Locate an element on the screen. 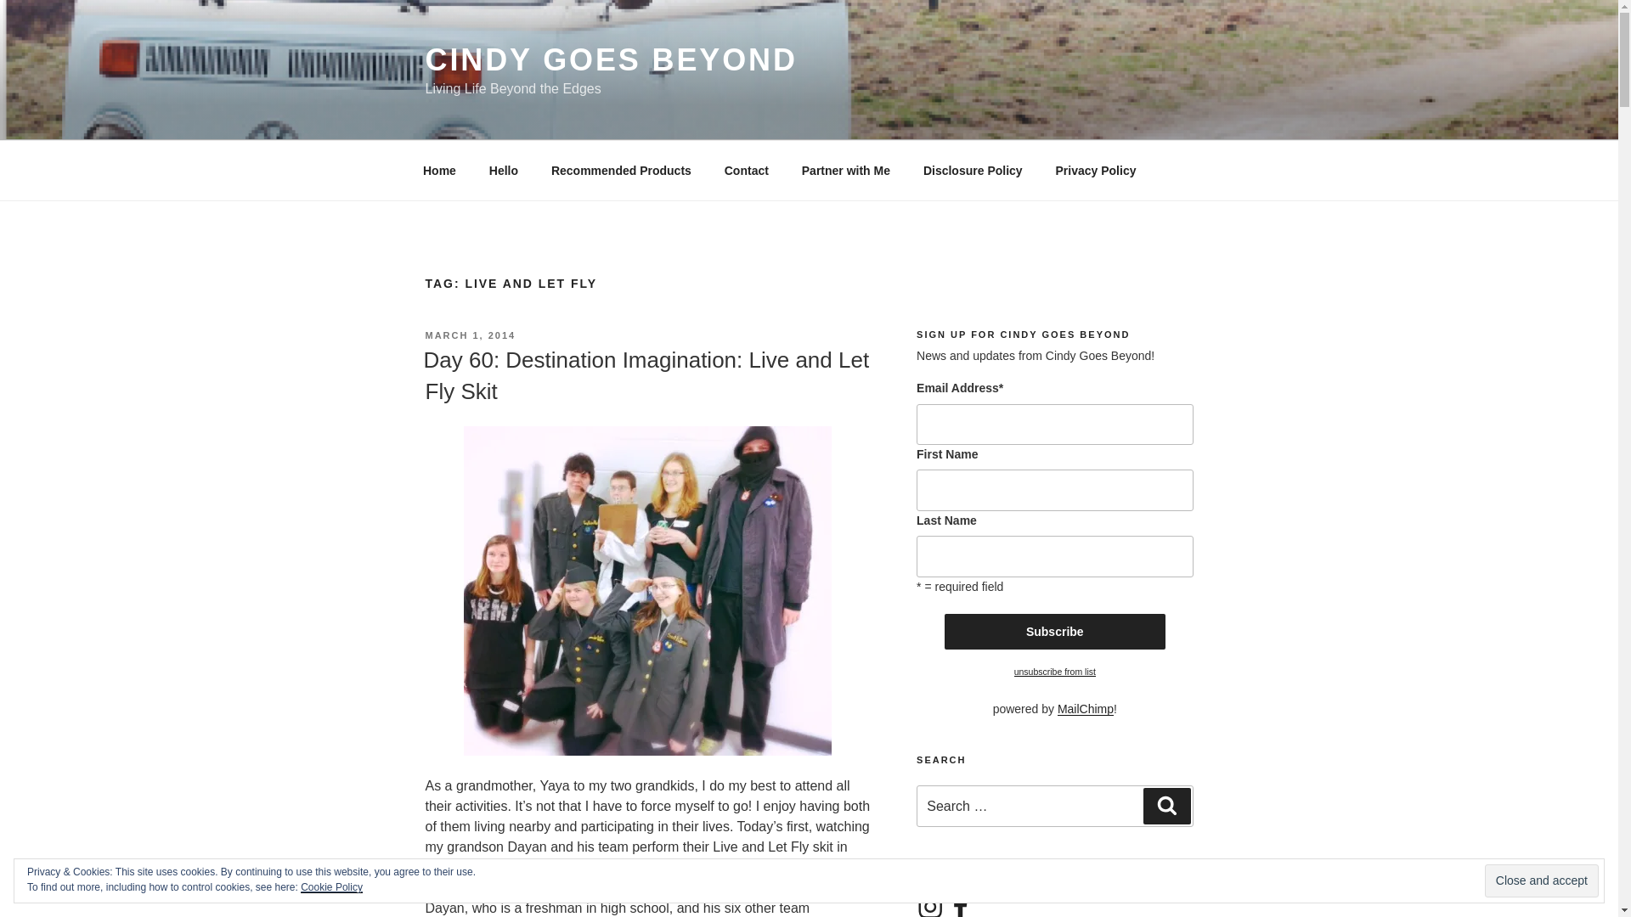 The image size is (1631, 917). Partner with Me is located at coordinates (845, 170).